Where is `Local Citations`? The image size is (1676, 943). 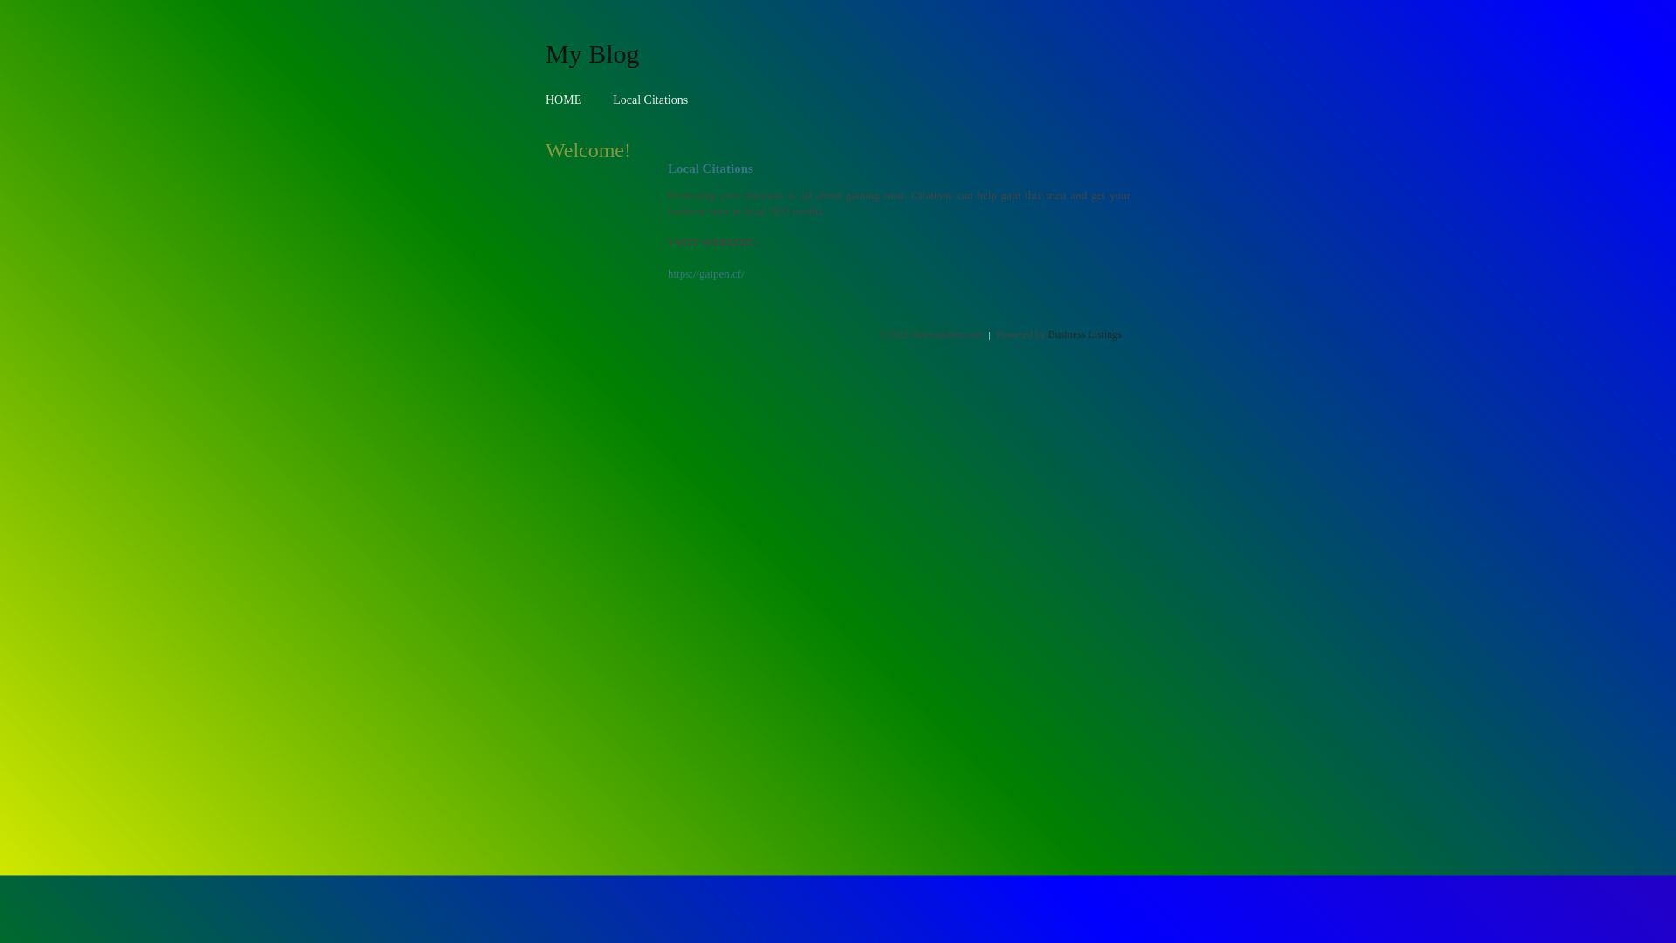
Local Citations is located at coordinates (650, 100).